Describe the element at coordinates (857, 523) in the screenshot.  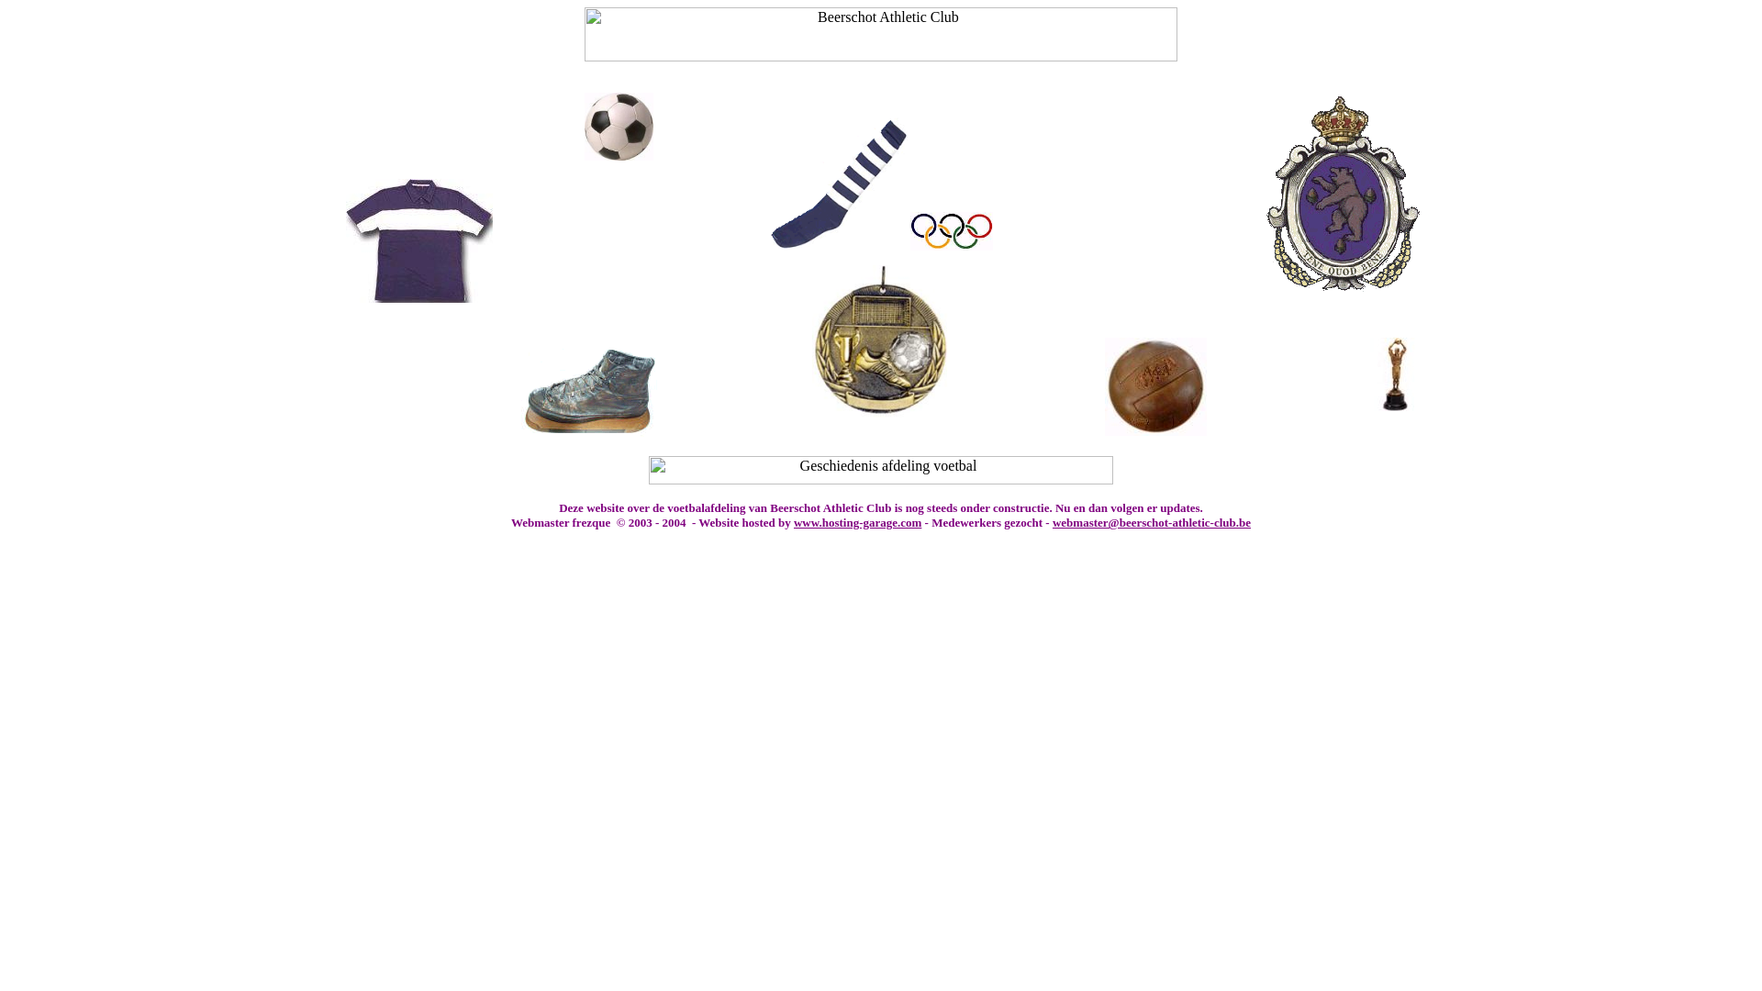
I see `www.hosting-garage.com` at that location.